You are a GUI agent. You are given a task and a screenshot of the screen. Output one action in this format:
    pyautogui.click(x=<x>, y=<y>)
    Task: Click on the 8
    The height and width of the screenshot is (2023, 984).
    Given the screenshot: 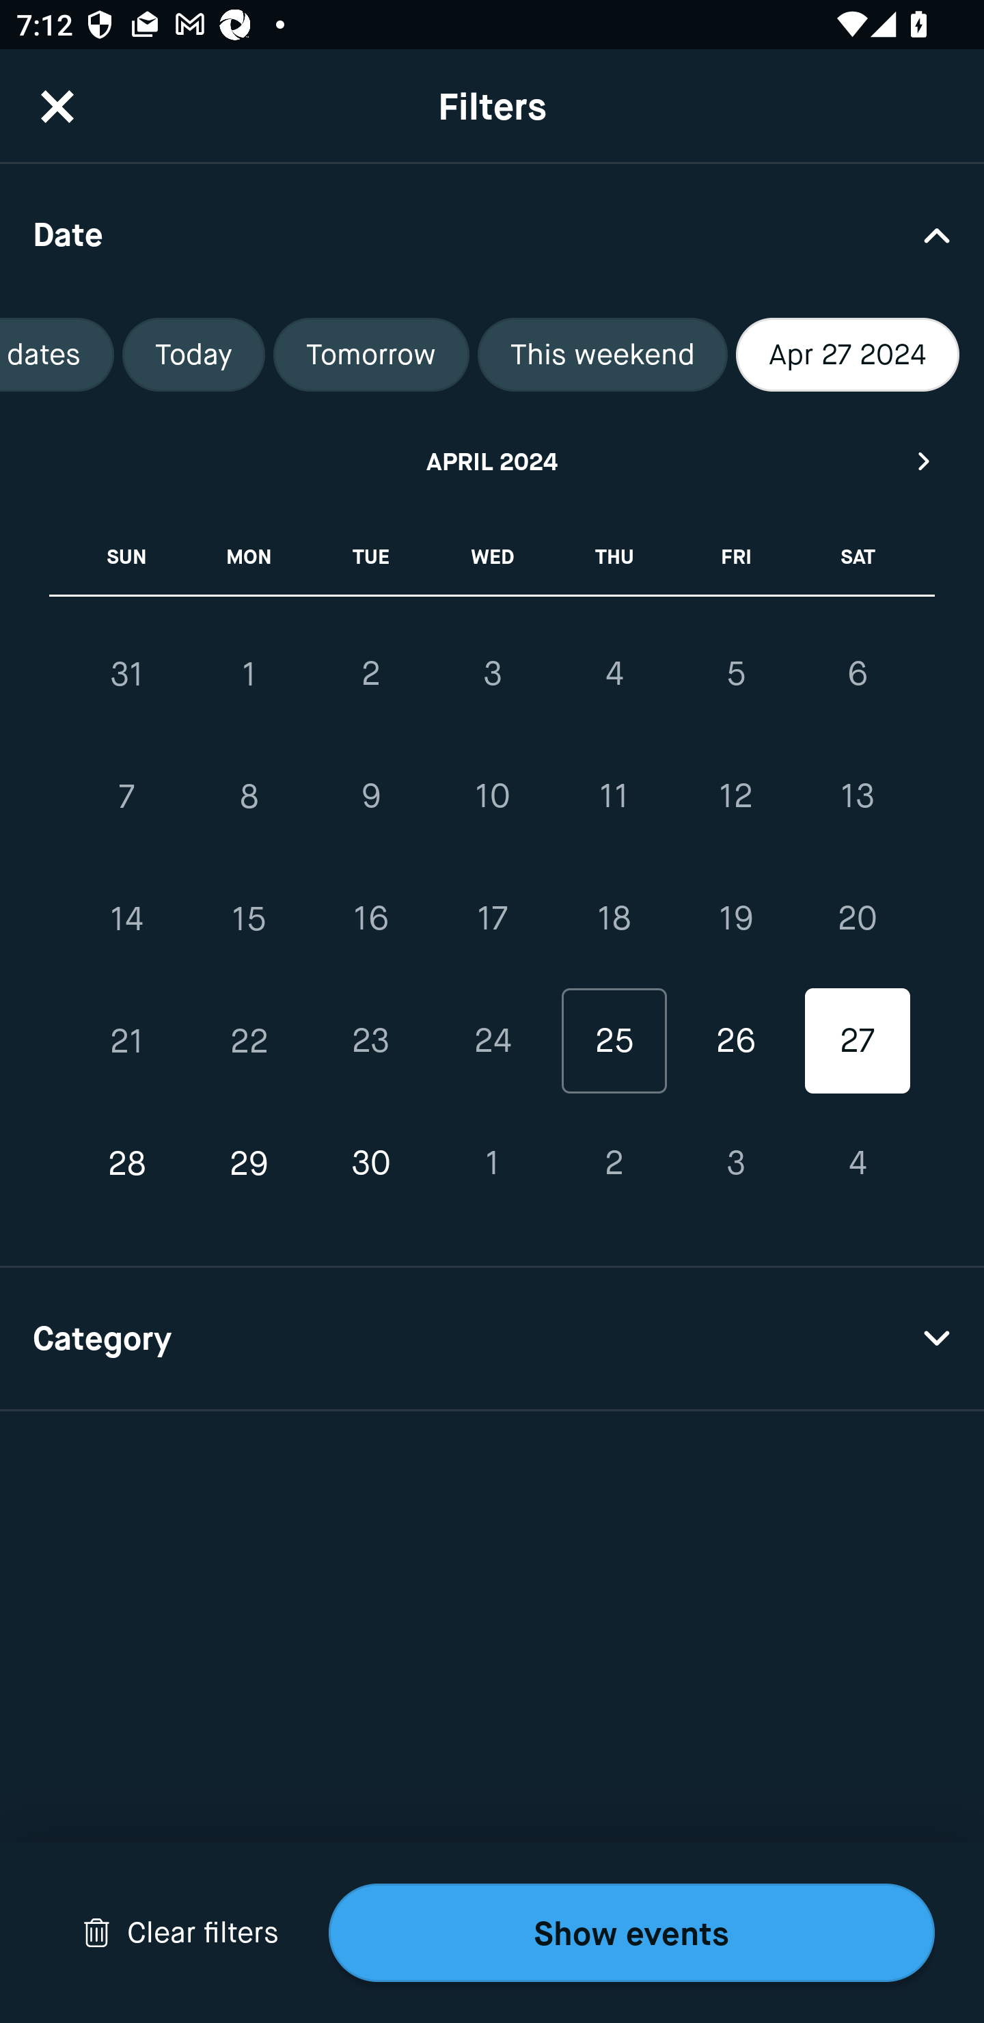 What is the action you would take?
    pyautogui.click(x=249, y=797)
    